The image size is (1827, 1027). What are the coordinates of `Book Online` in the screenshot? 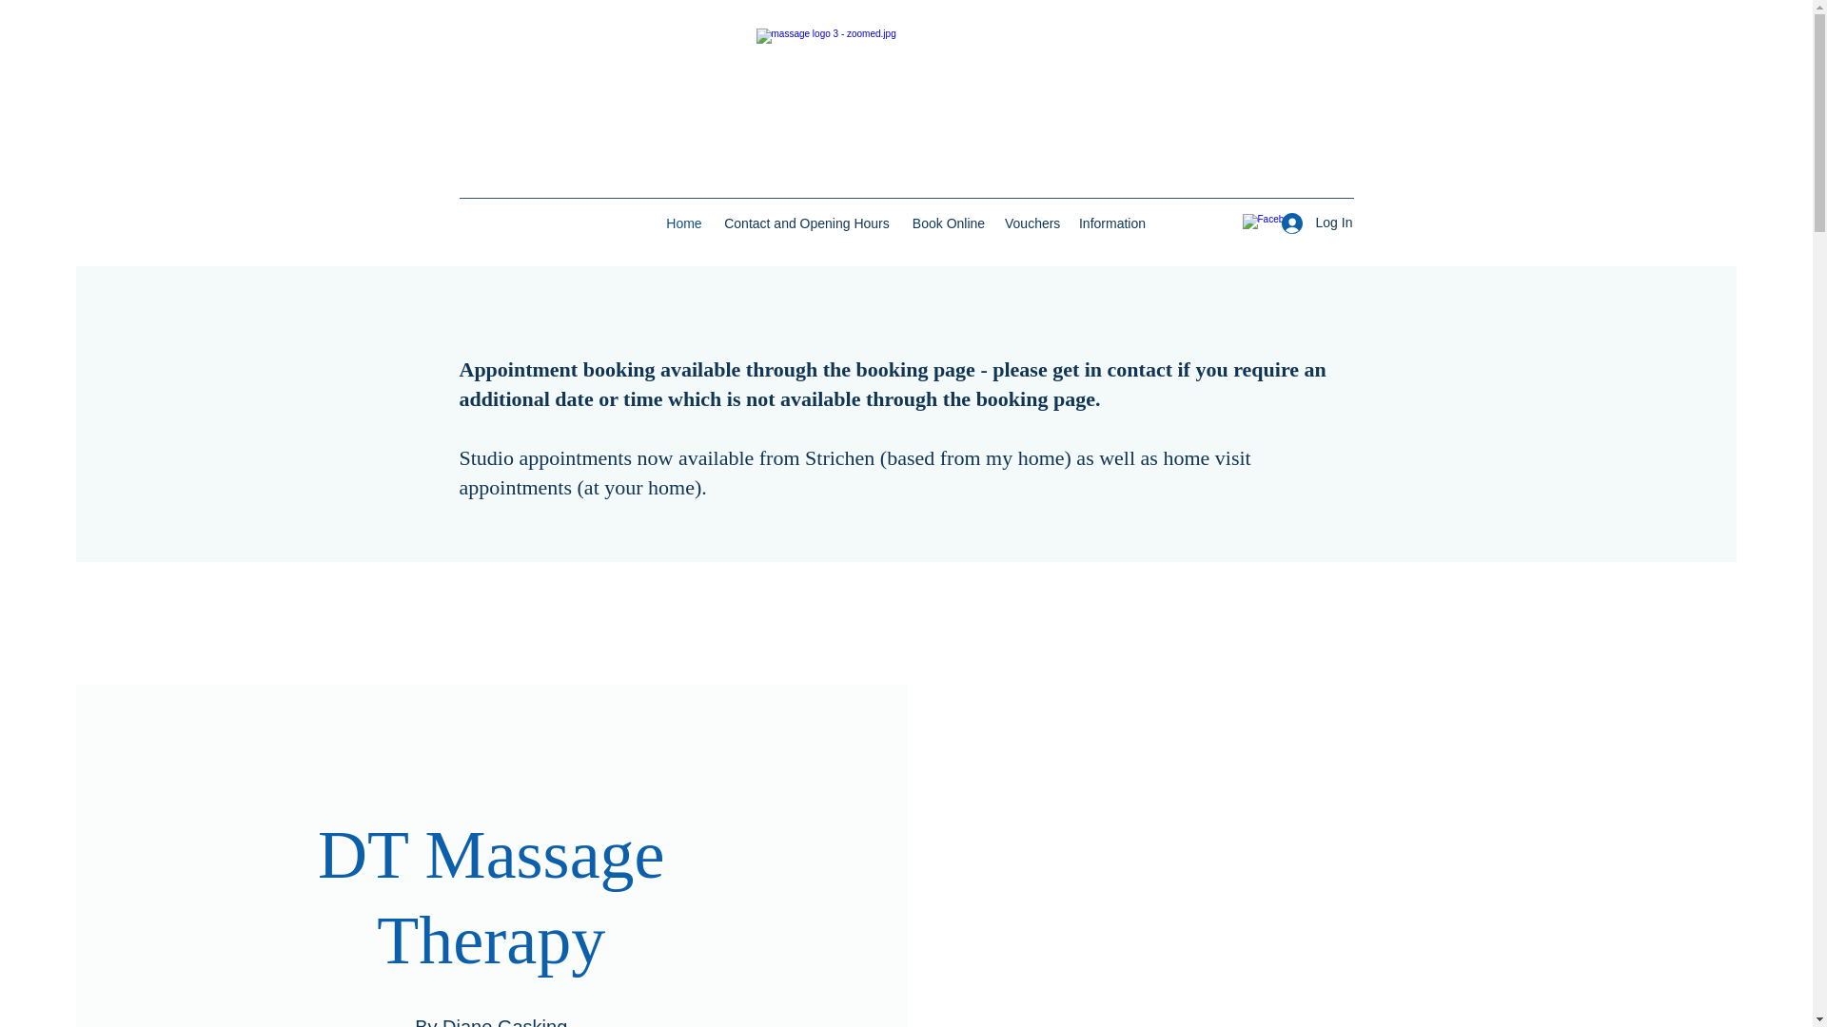 It's located at (949, 223).